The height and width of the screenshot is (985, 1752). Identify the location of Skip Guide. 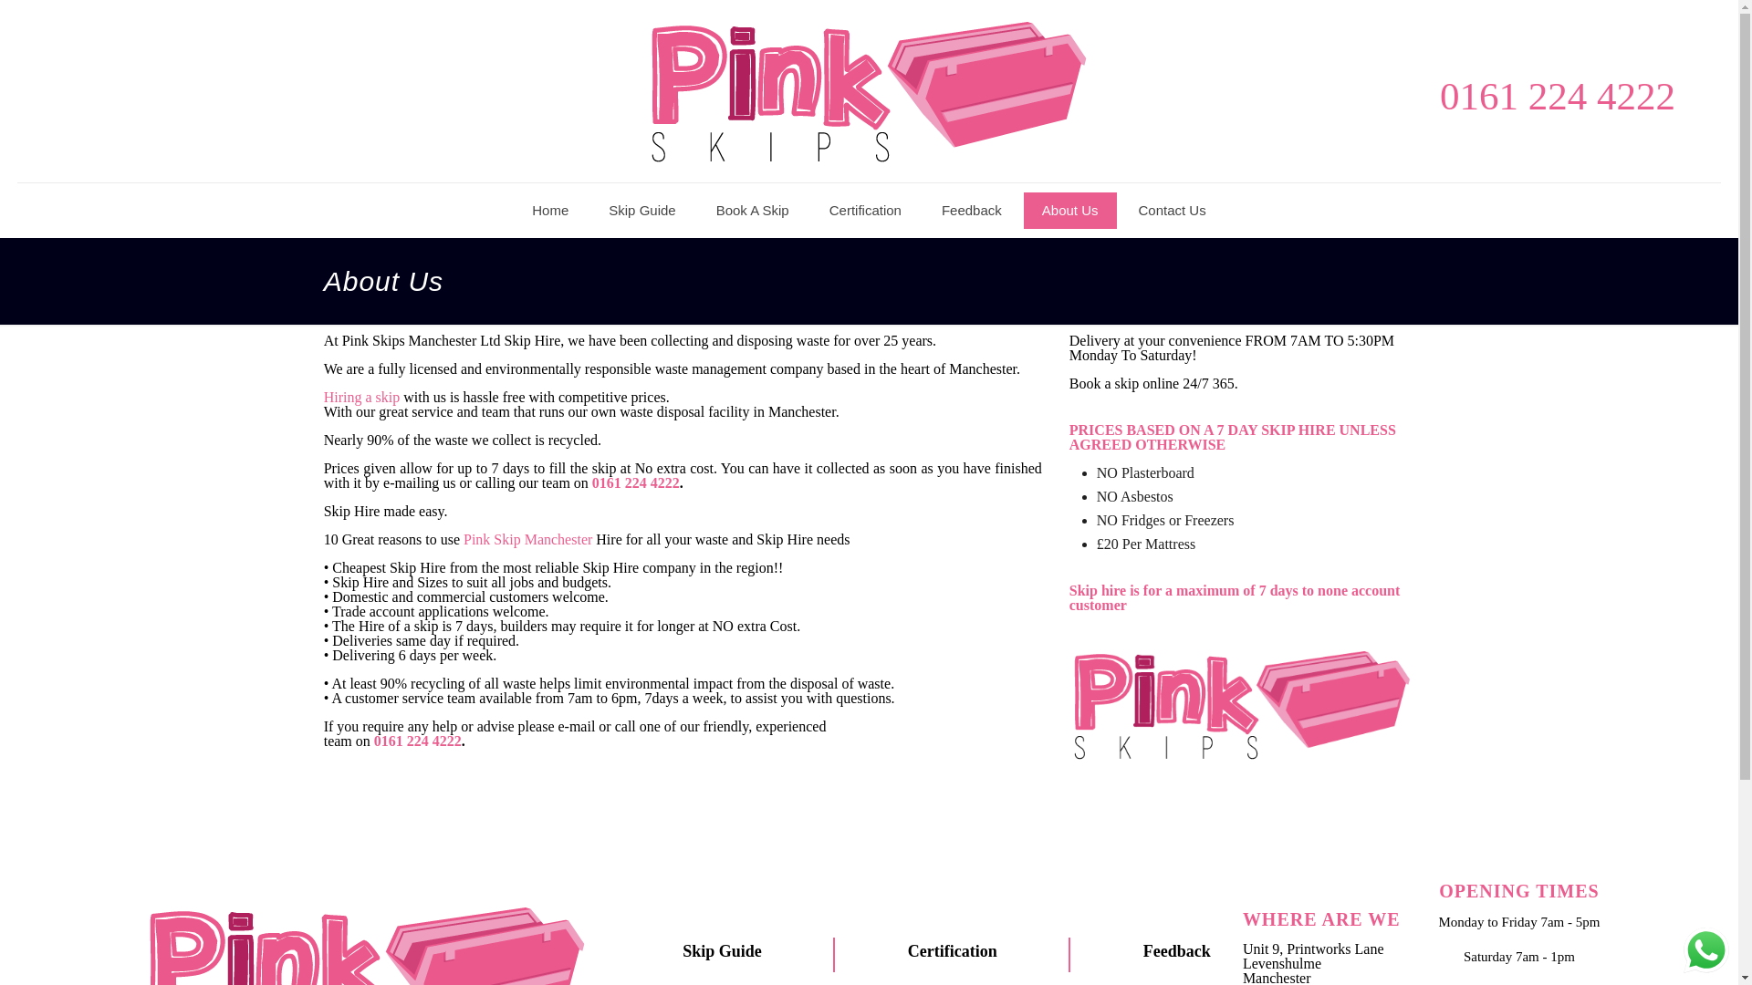
(723, 950).